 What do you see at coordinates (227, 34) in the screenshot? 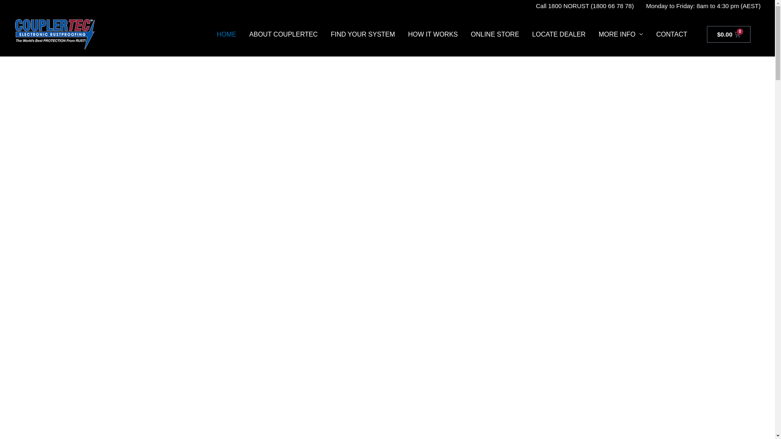
I see `HOME` at bounding box center [227, 34].